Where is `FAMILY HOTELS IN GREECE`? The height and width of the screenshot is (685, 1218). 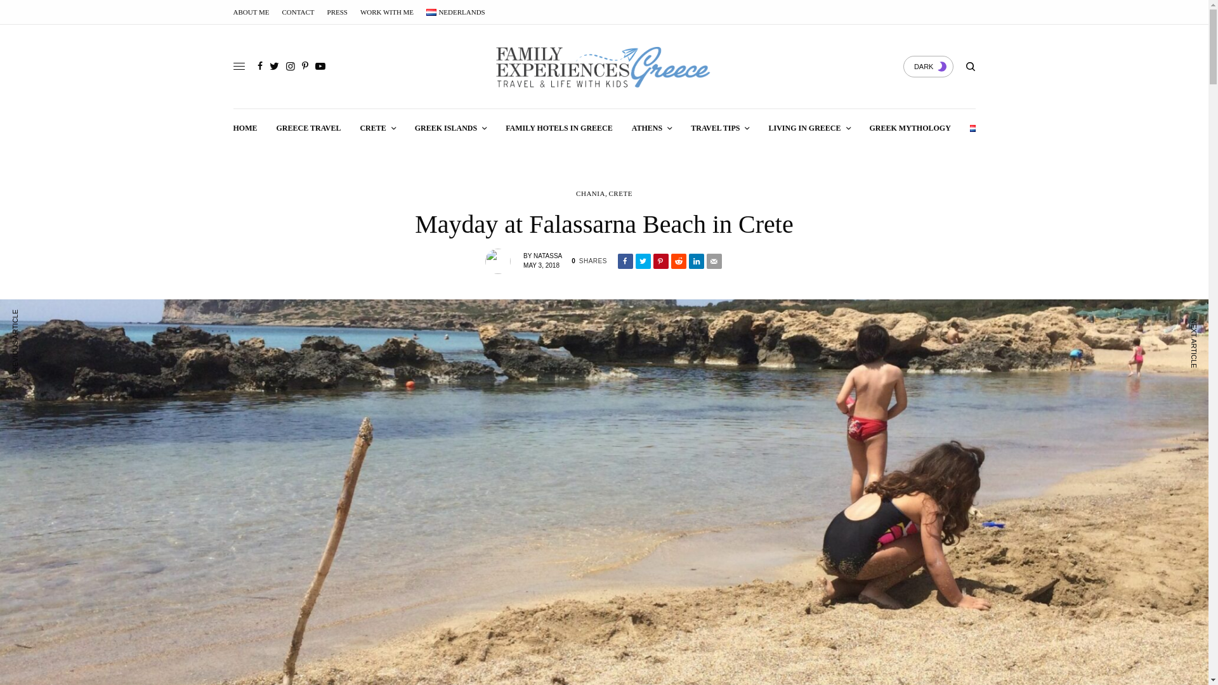
FAMILY HOTELS IN GREECE is located at coordinates (558, 128).